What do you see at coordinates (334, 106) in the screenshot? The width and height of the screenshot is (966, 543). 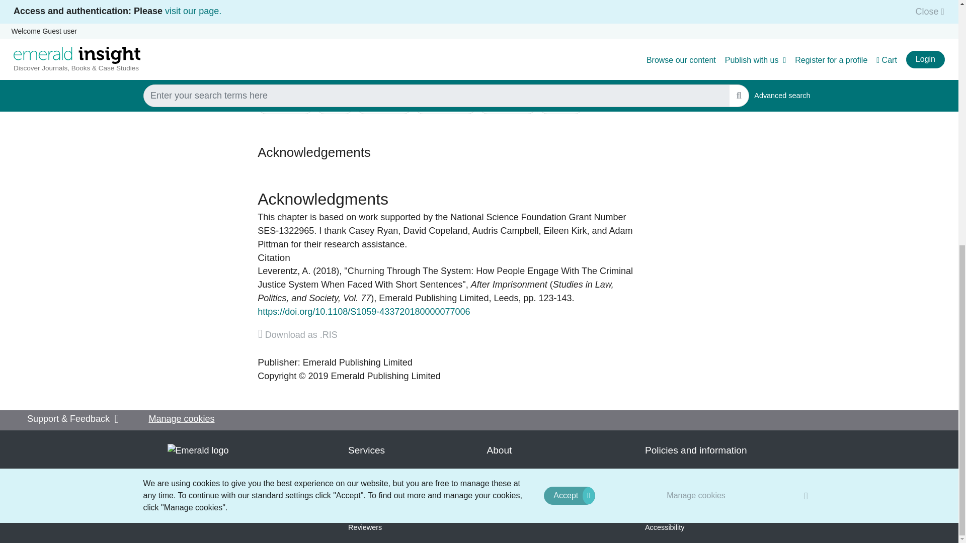 I see `Search for keyword Reentry` at bounding box center [334, 106].